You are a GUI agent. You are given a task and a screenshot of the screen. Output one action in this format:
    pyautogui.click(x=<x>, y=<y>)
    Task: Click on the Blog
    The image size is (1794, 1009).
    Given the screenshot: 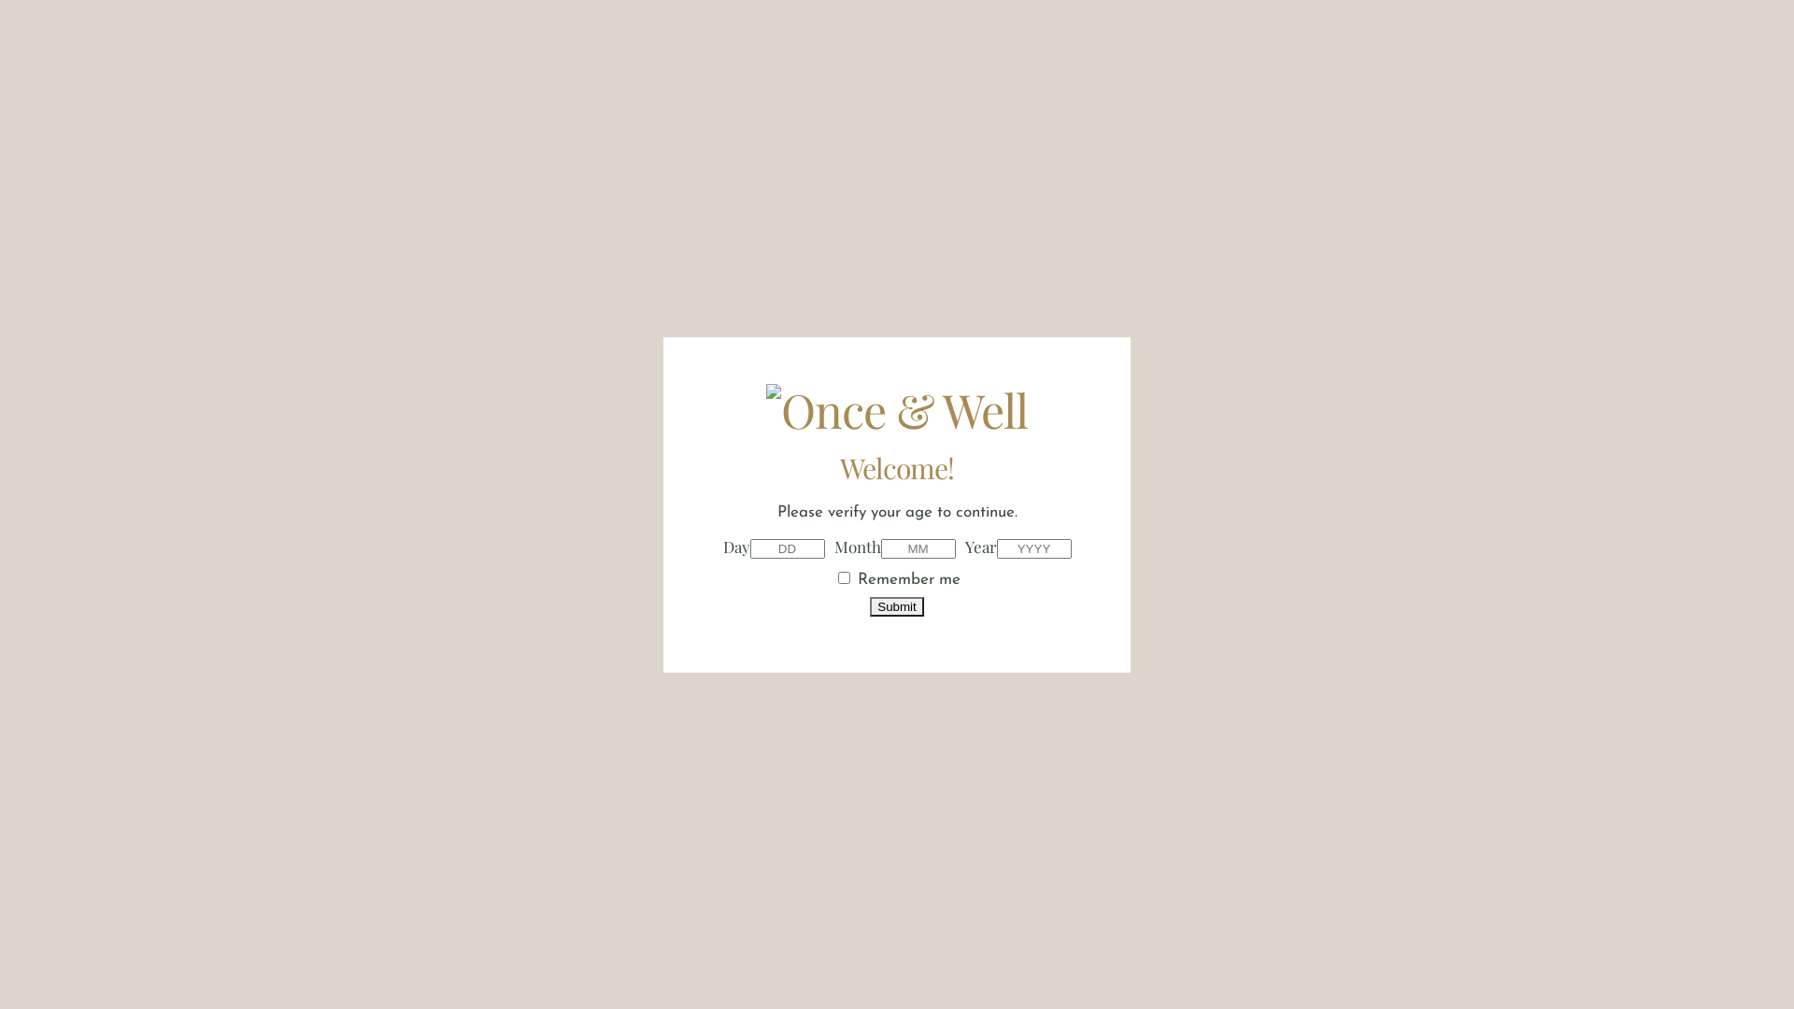 What is the action you would take?
    pyautogui.click(x=1330, y=36)
    